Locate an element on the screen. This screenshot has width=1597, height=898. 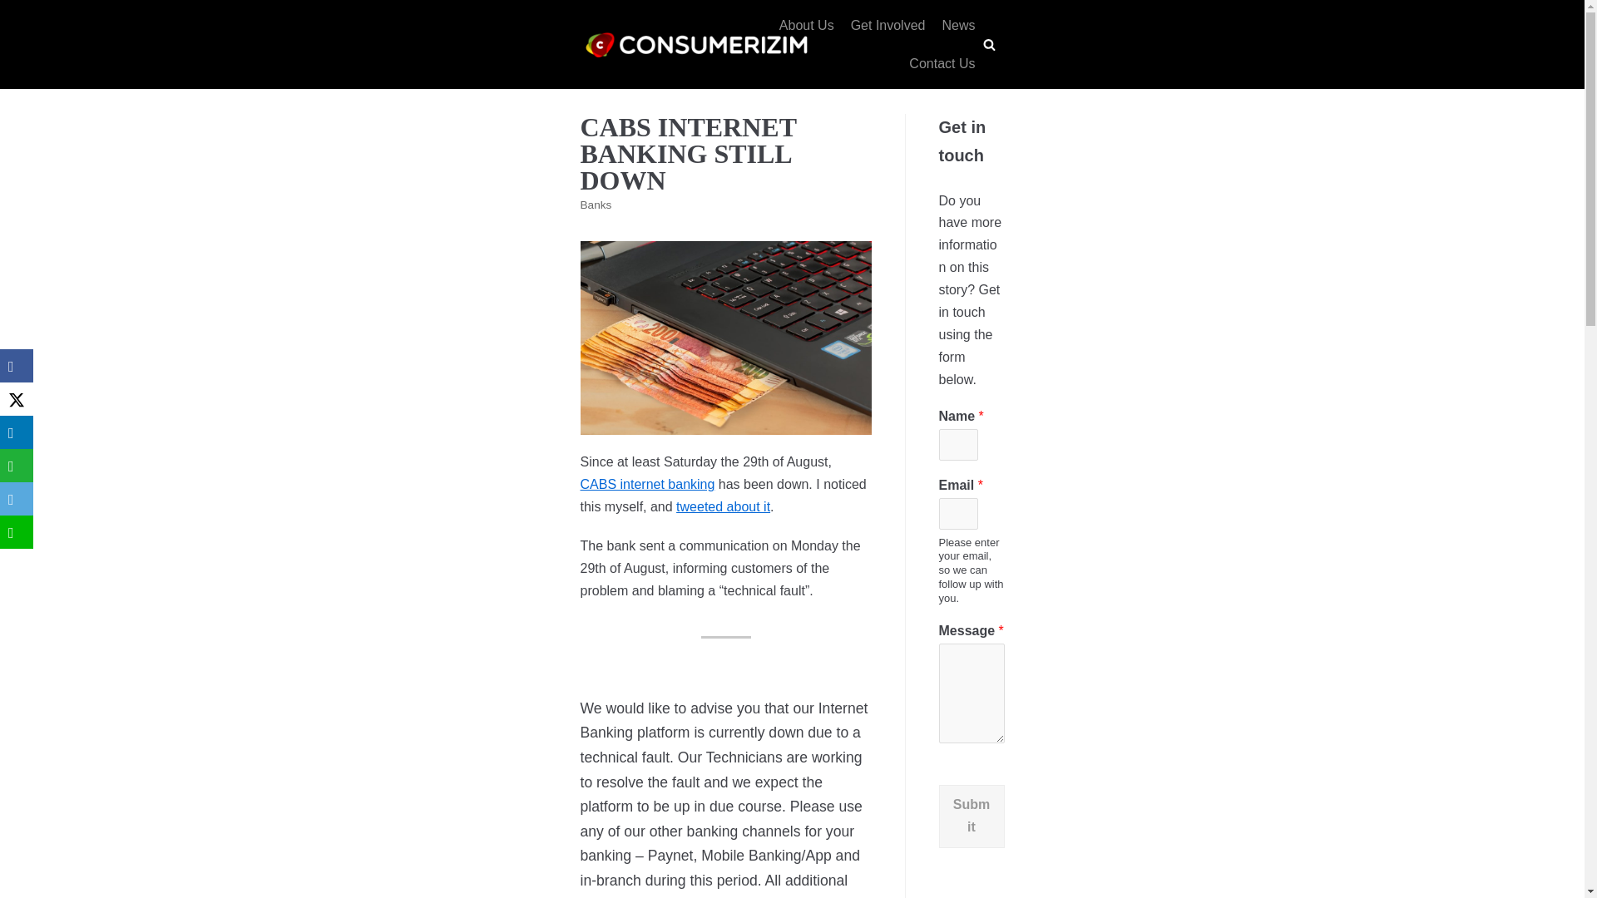
CABS internet banking is located at coordinates (648, 484).